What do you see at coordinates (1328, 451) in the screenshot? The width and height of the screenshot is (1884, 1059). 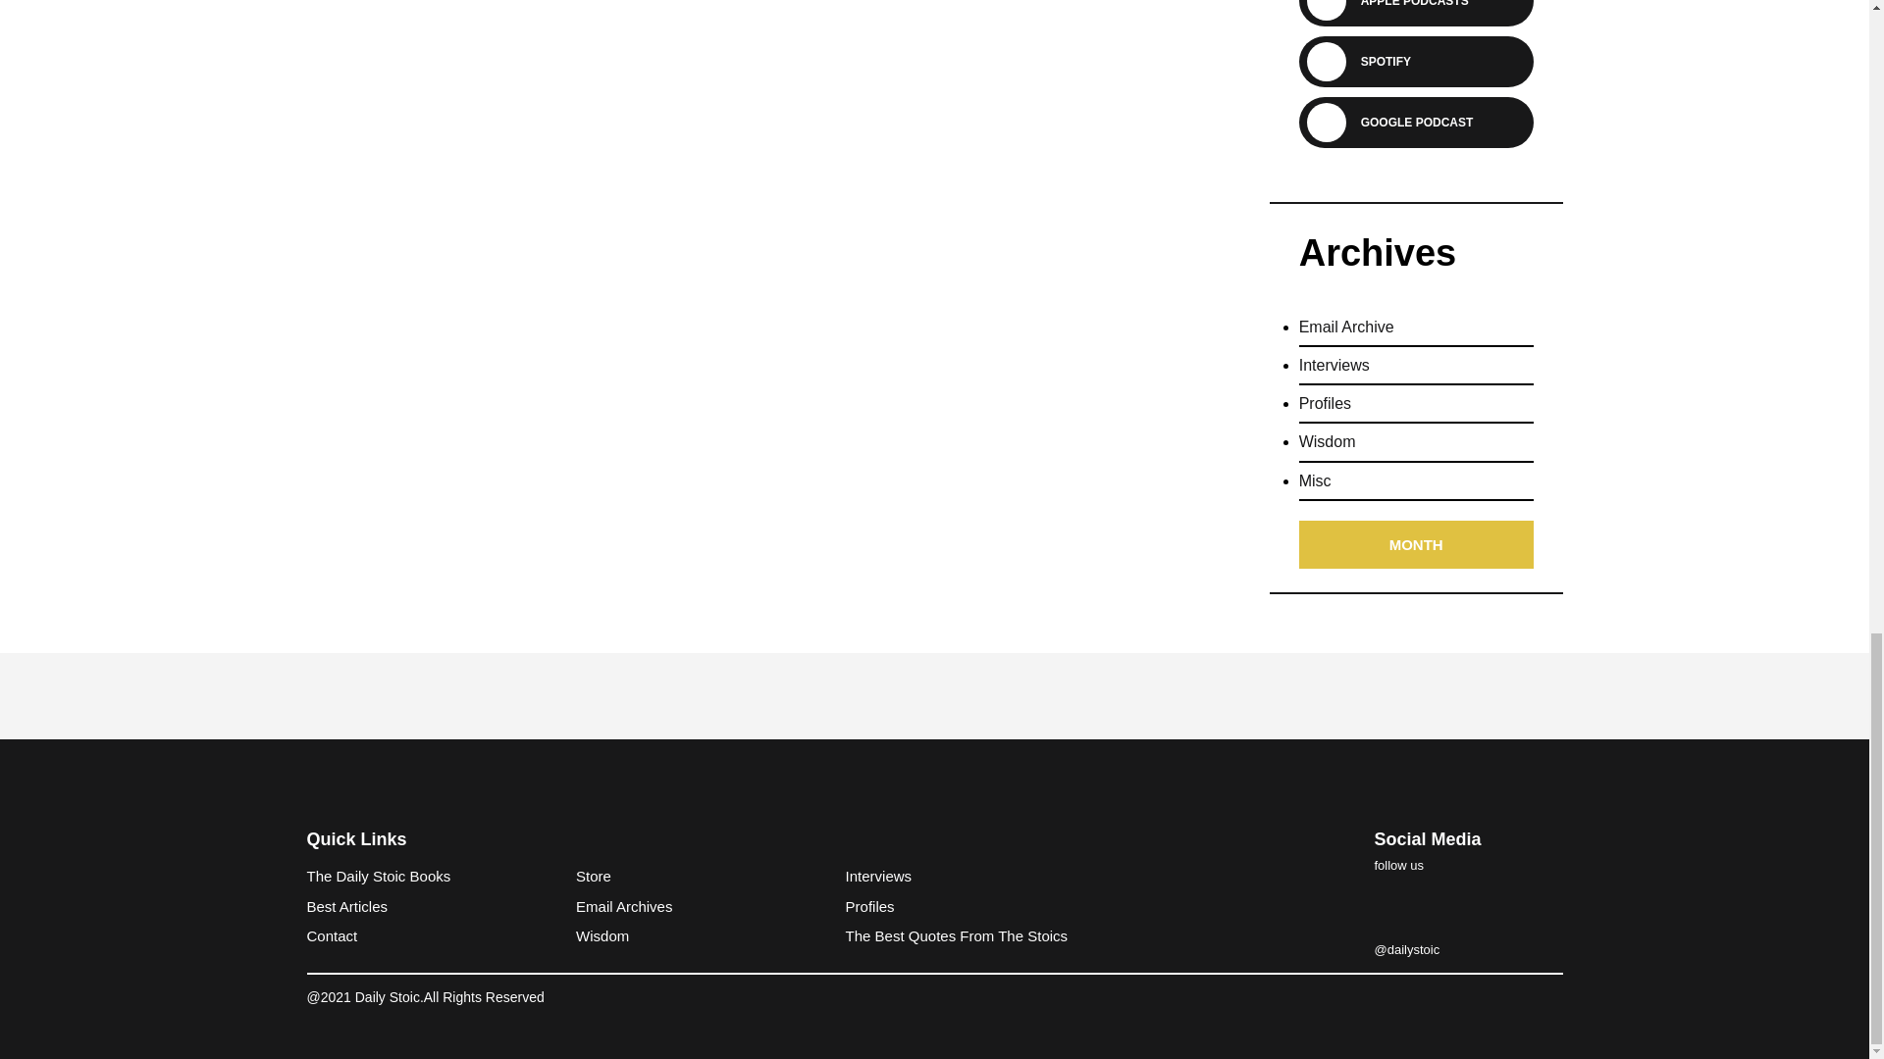 I see `Wisdom` at bounding box center [1328, 451].